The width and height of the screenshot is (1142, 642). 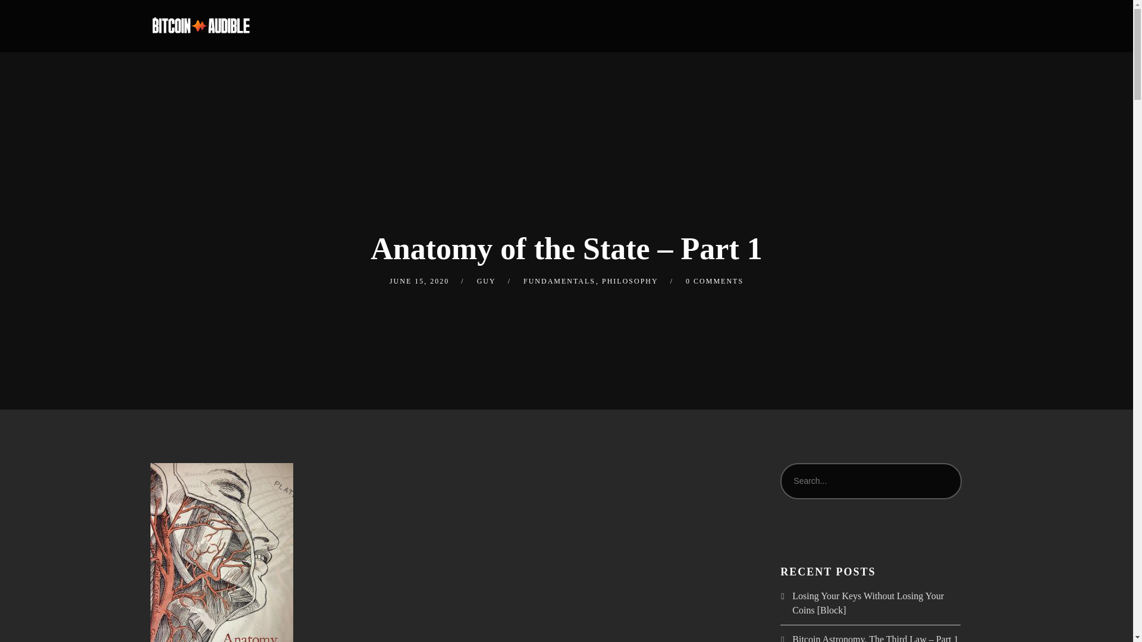 I want to click on 0 COMMENTS, so click(x=714, y=281).